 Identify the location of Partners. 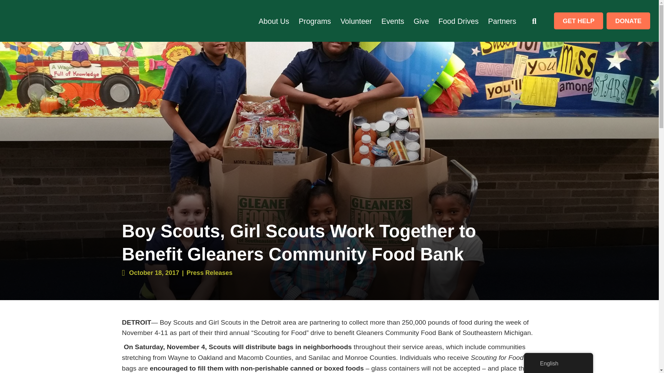
(502, 21).